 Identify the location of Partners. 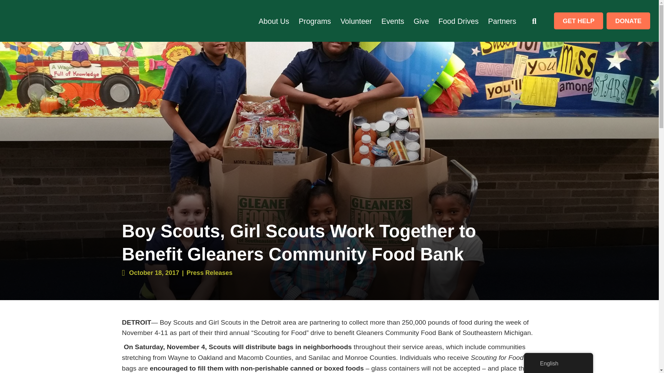
(502, 21).